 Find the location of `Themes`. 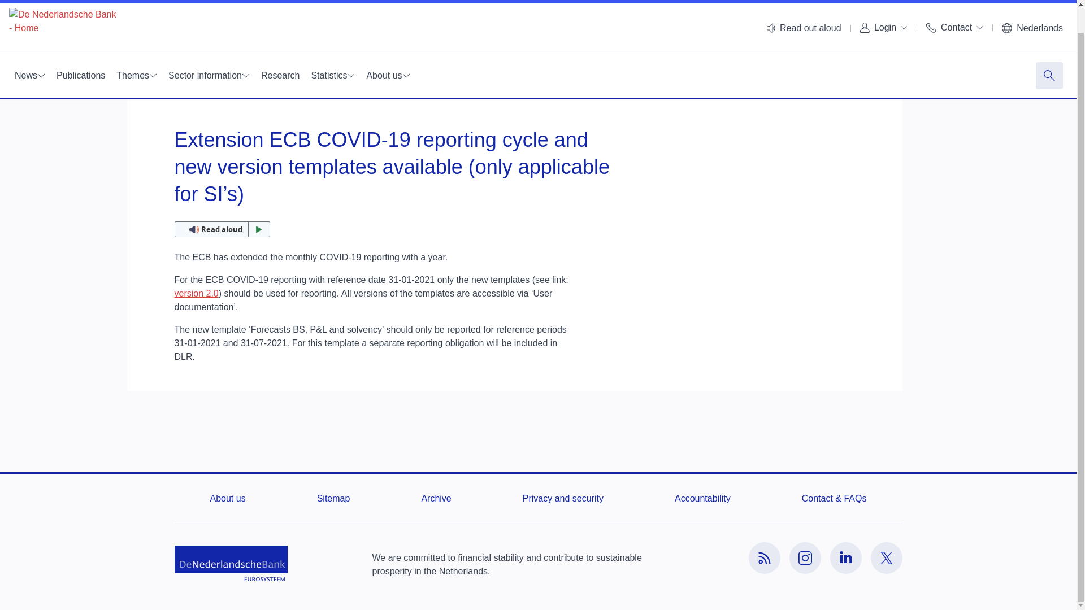

Themes is located at coordinates (137, 50).